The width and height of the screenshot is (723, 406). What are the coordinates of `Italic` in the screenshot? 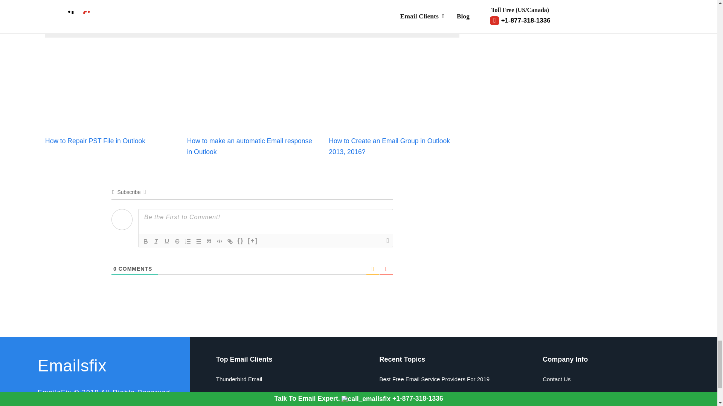 It's located at (156, 241).